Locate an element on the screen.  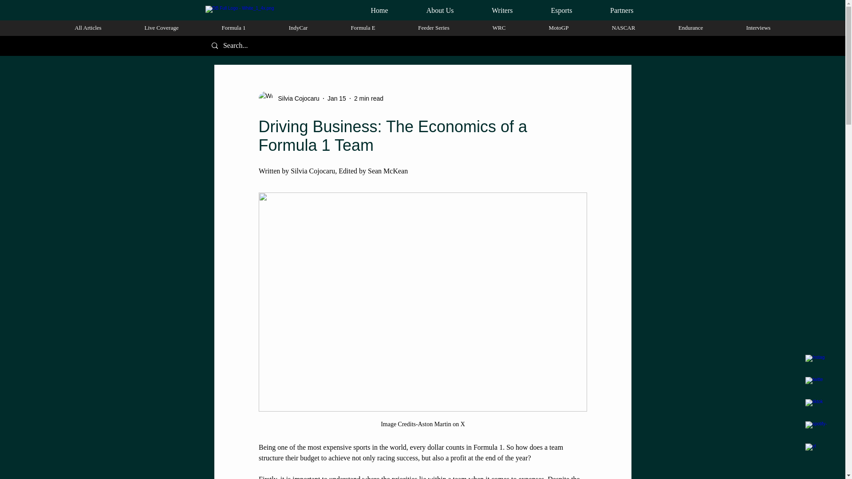
Interviews is located at coordinates (758, 27).